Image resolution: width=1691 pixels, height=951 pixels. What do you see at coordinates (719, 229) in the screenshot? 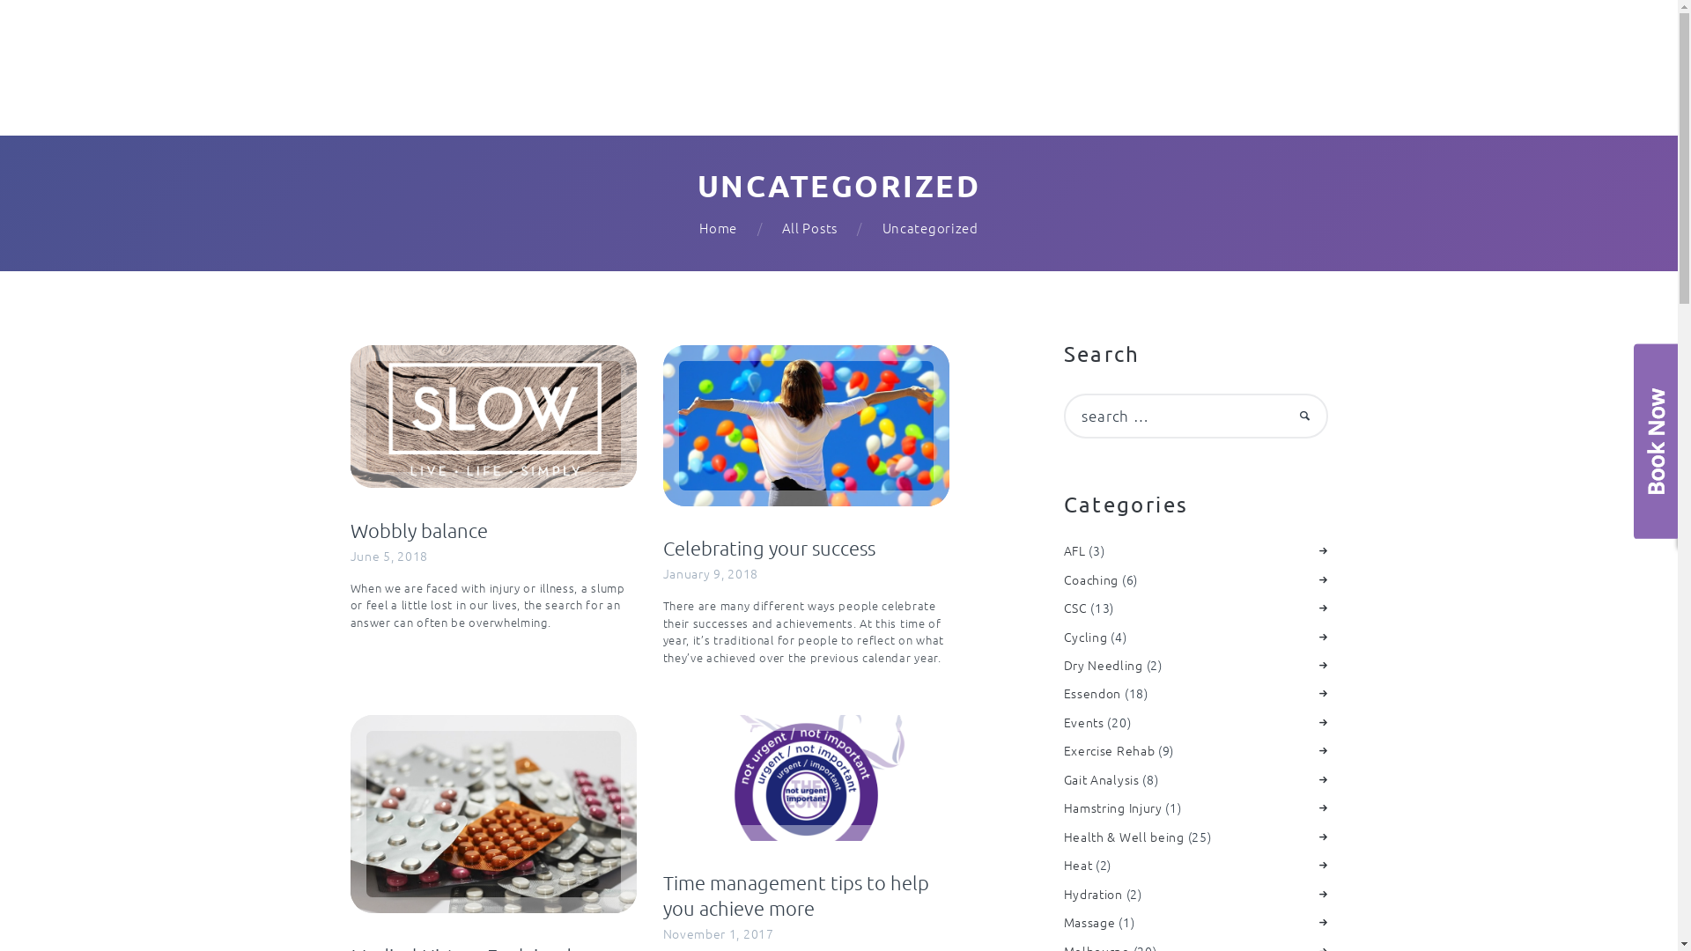
I see `Home` at bounding box center [719, 229].